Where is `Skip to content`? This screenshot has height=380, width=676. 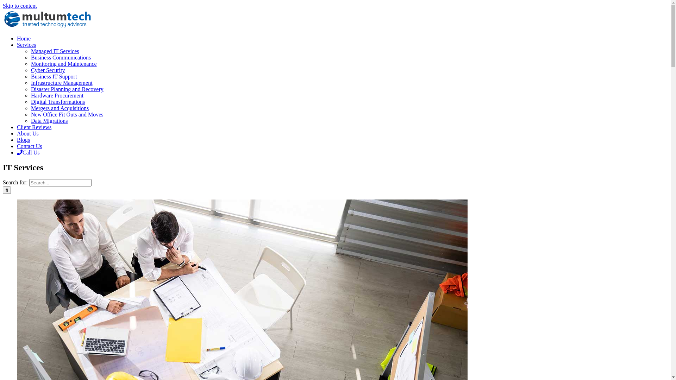
Skip to content is located at coordinates (20, 6).